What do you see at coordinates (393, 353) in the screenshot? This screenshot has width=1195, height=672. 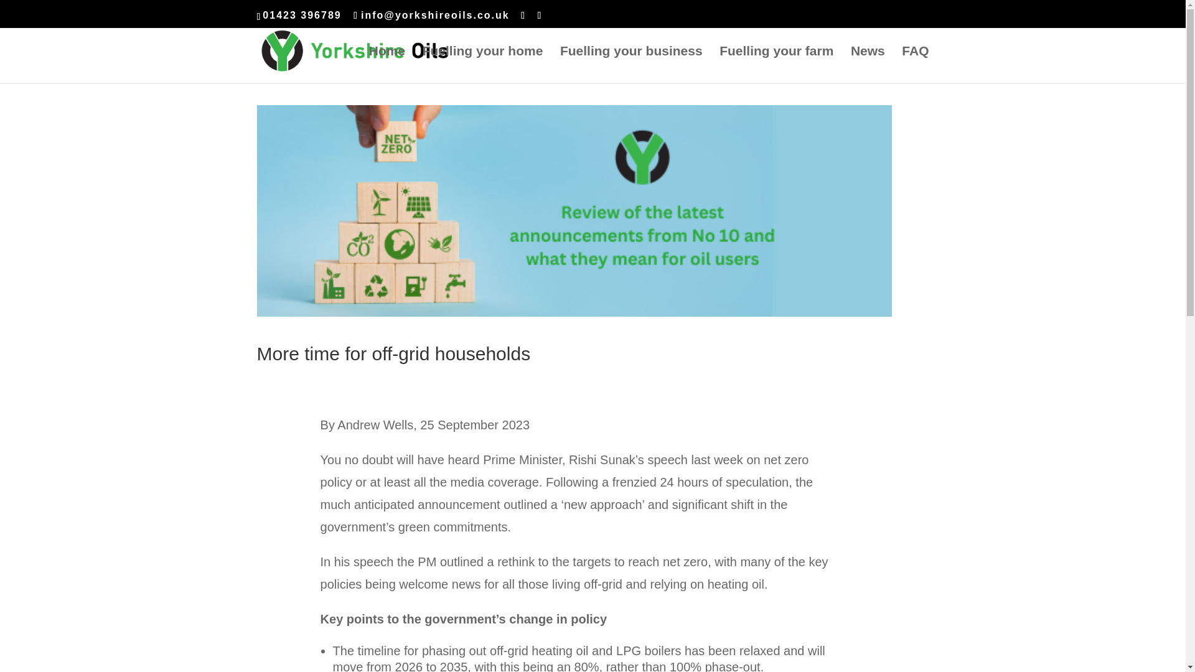 I see `More time for off-grid households` at bounding box center [393, 353].